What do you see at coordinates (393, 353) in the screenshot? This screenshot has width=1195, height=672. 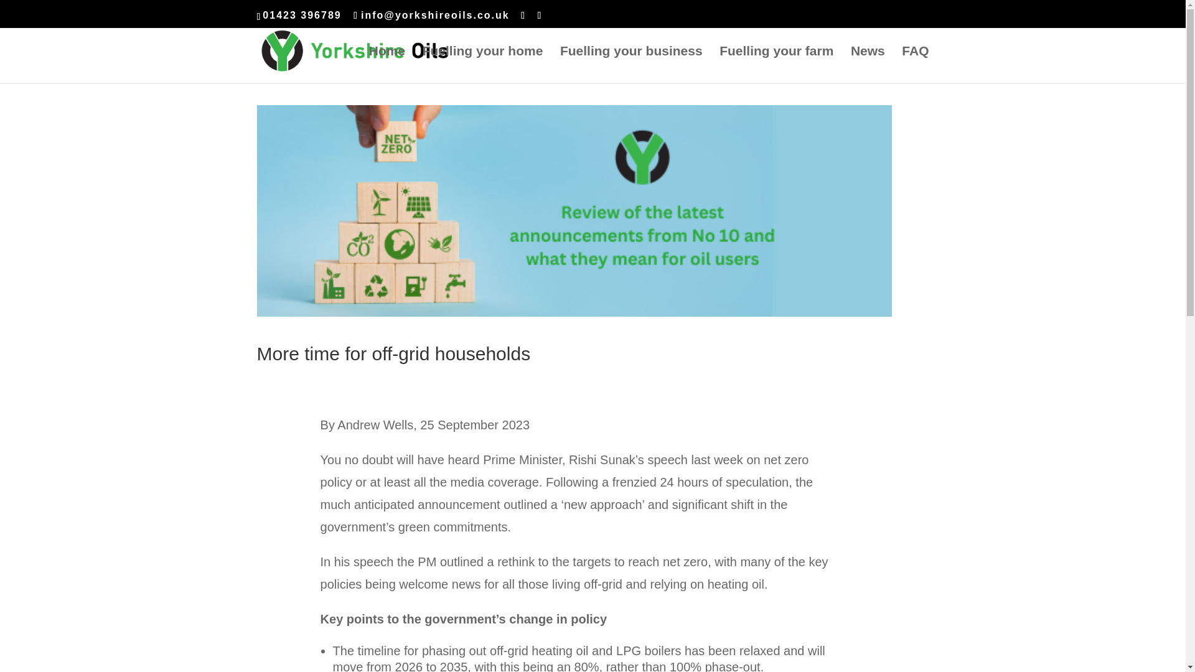 I see `More time for off-grid households` at bounding box center [393, 353].